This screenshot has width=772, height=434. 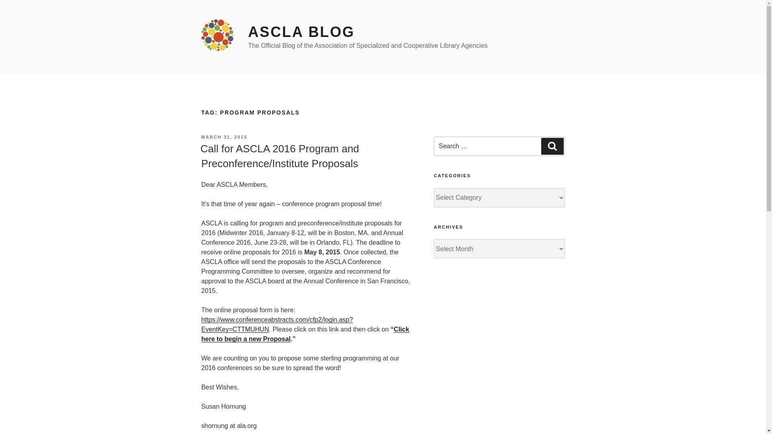 What do you see at coordinates (301, 32) in the screenshot?
I see `ASCLA BLOG` at bounding box center [301, 32].